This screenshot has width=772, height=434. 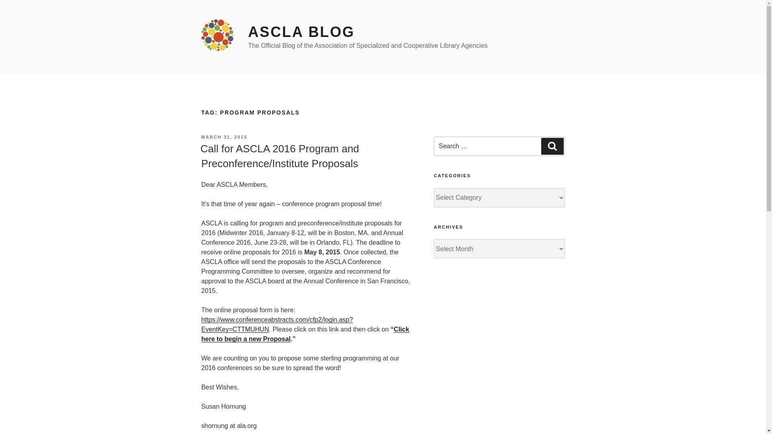 What do you see at coordinates (301, 32) in the screenshot?
I see `ASCLA BLOG` at bounding box center [301, 32].